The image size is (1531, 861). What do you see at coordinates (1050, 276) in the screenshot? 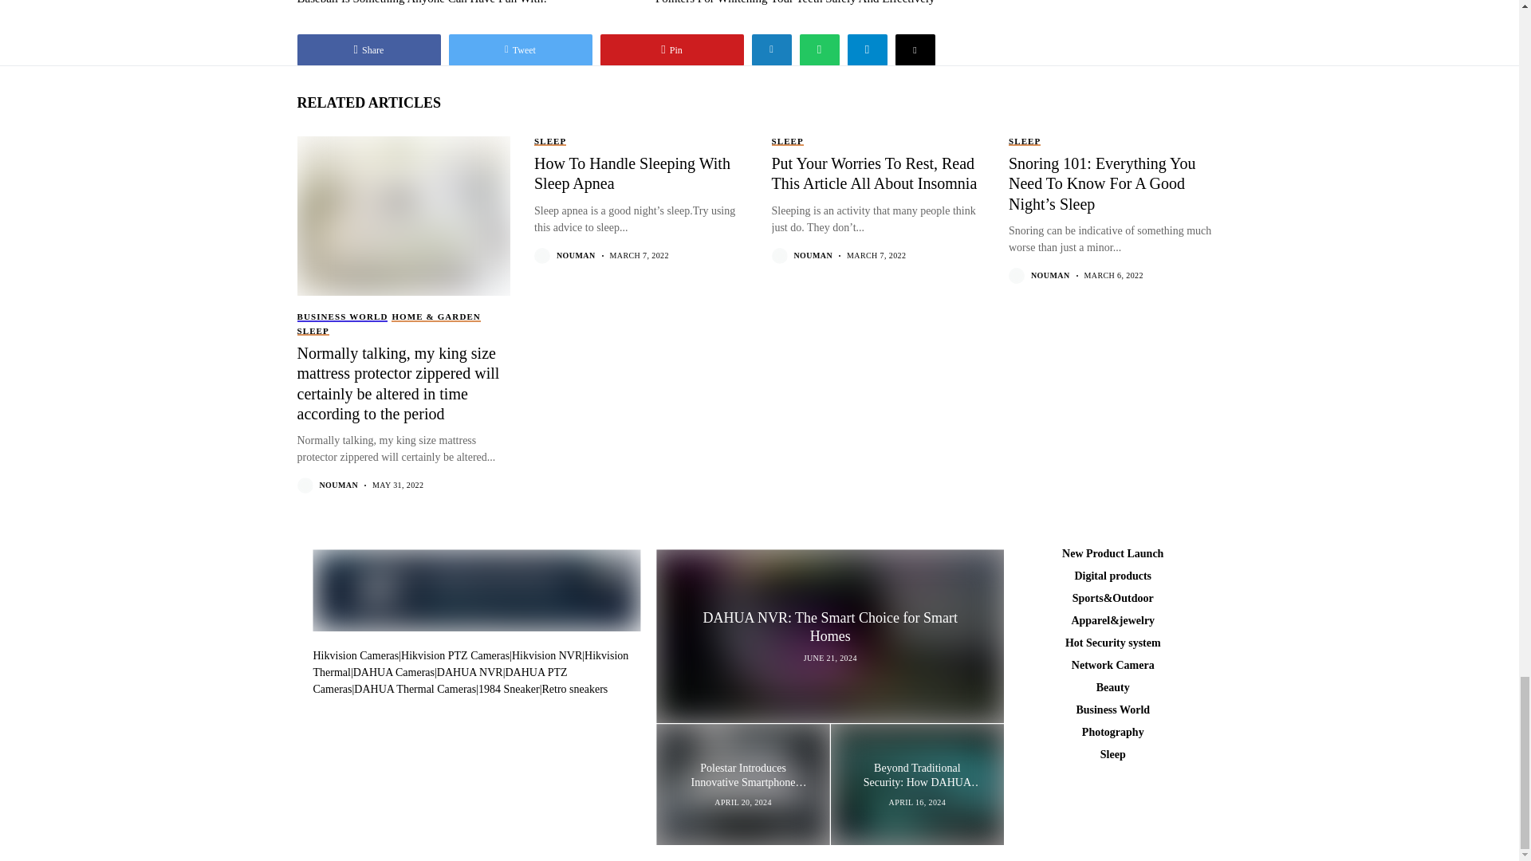
I see `Posts by Nouman` at bounding box center [1050, 276].